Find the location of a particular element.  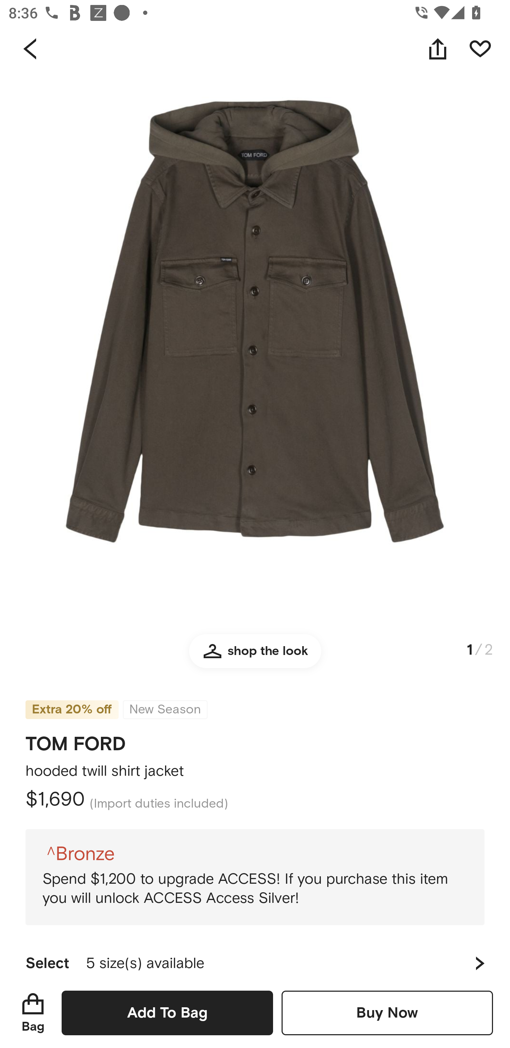

Extra 20% off is located at coordinates (72, 701).